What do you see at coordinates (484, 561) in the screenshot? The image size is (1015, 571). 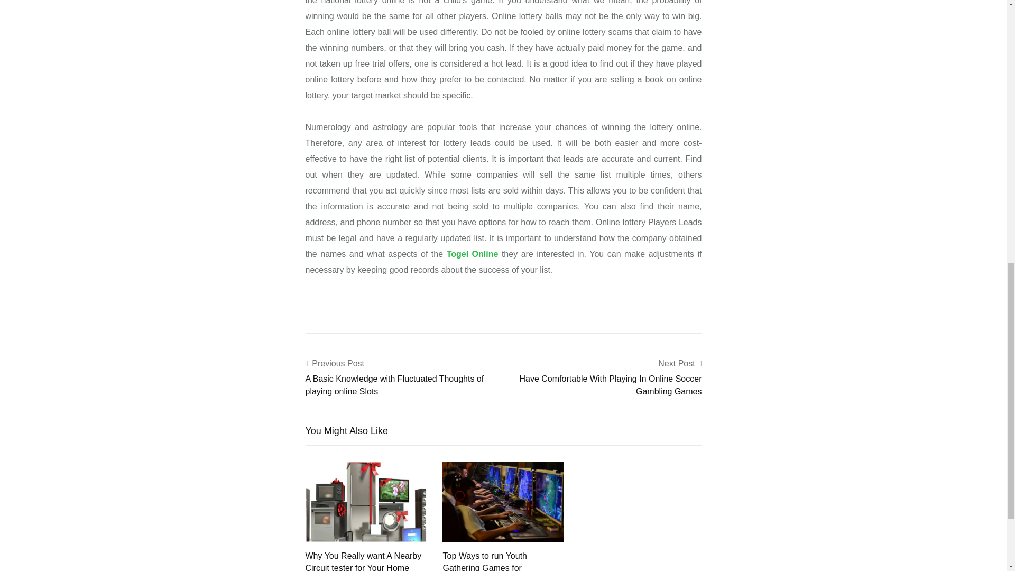 I see `Top Ways to run Youth Gathering Games for Youngsters` at bounding box center [484, 561].